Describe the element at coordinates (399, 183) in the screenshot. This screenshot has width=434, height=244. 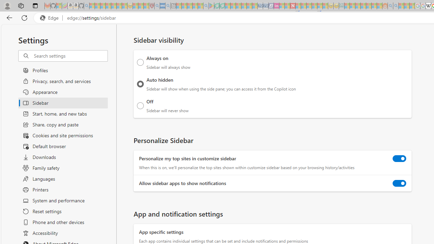
I see `Allow sidebar apps to show notifications` at that location.